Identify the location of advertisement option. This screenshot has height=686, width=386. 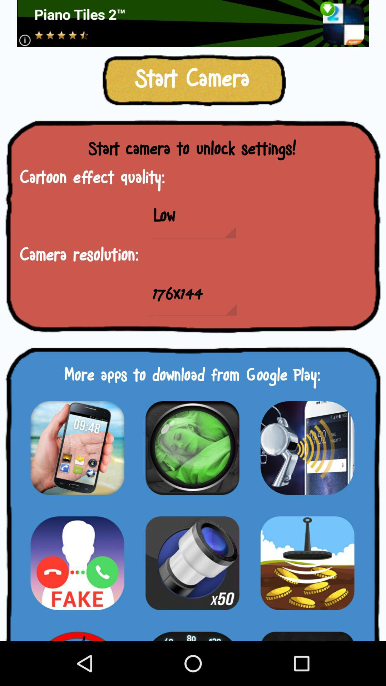
(193, 24).